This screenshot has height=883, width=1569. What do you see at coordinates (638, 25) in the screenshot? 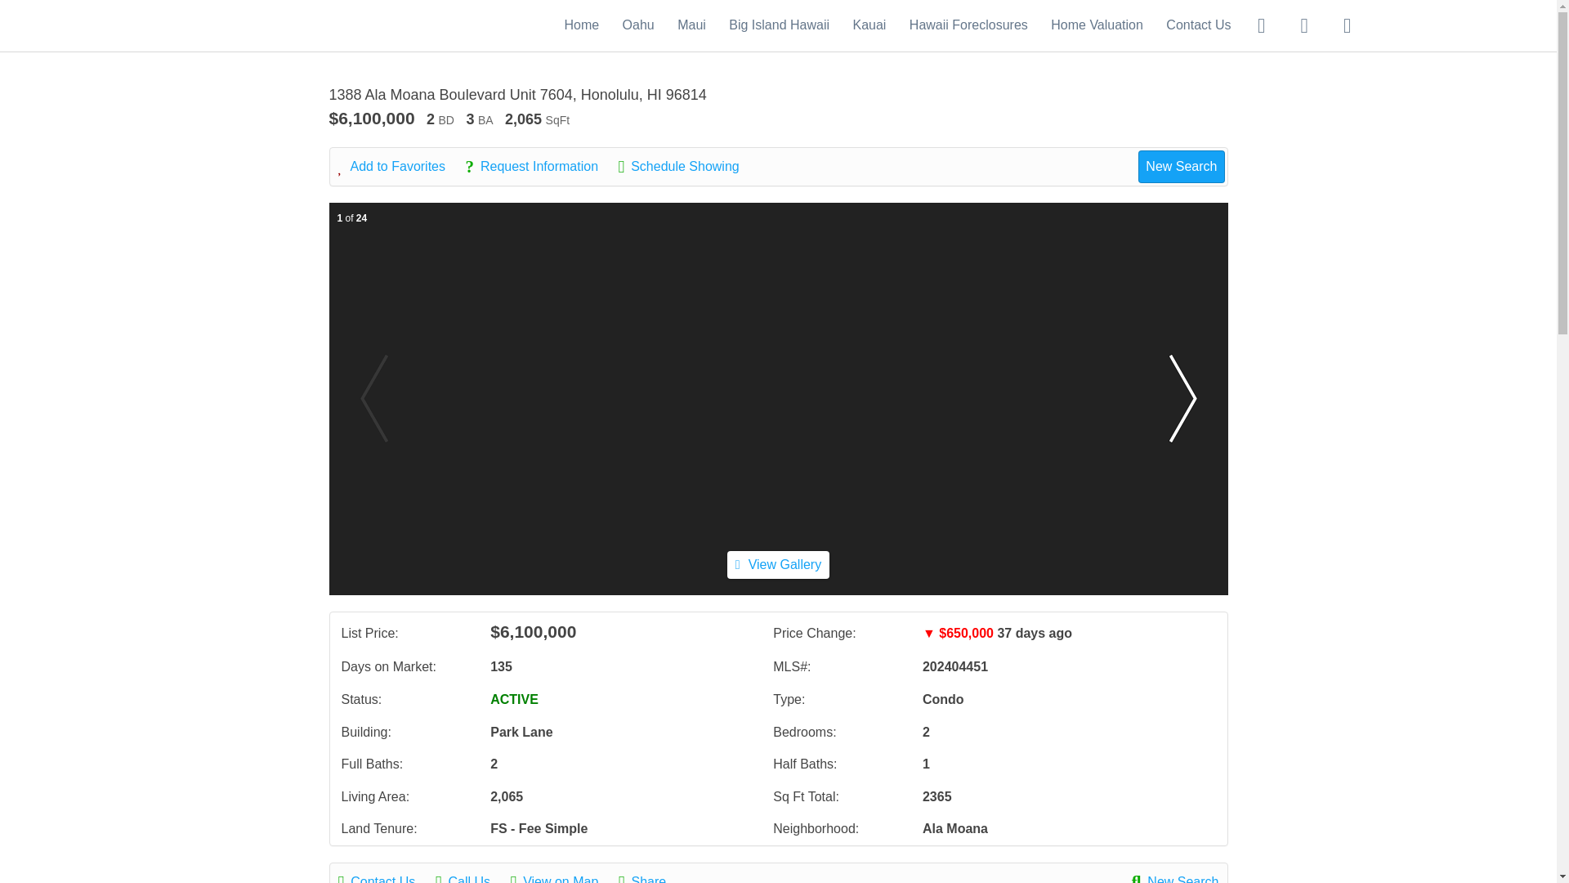
I see `Oahu` at bounding box center [638, 25].